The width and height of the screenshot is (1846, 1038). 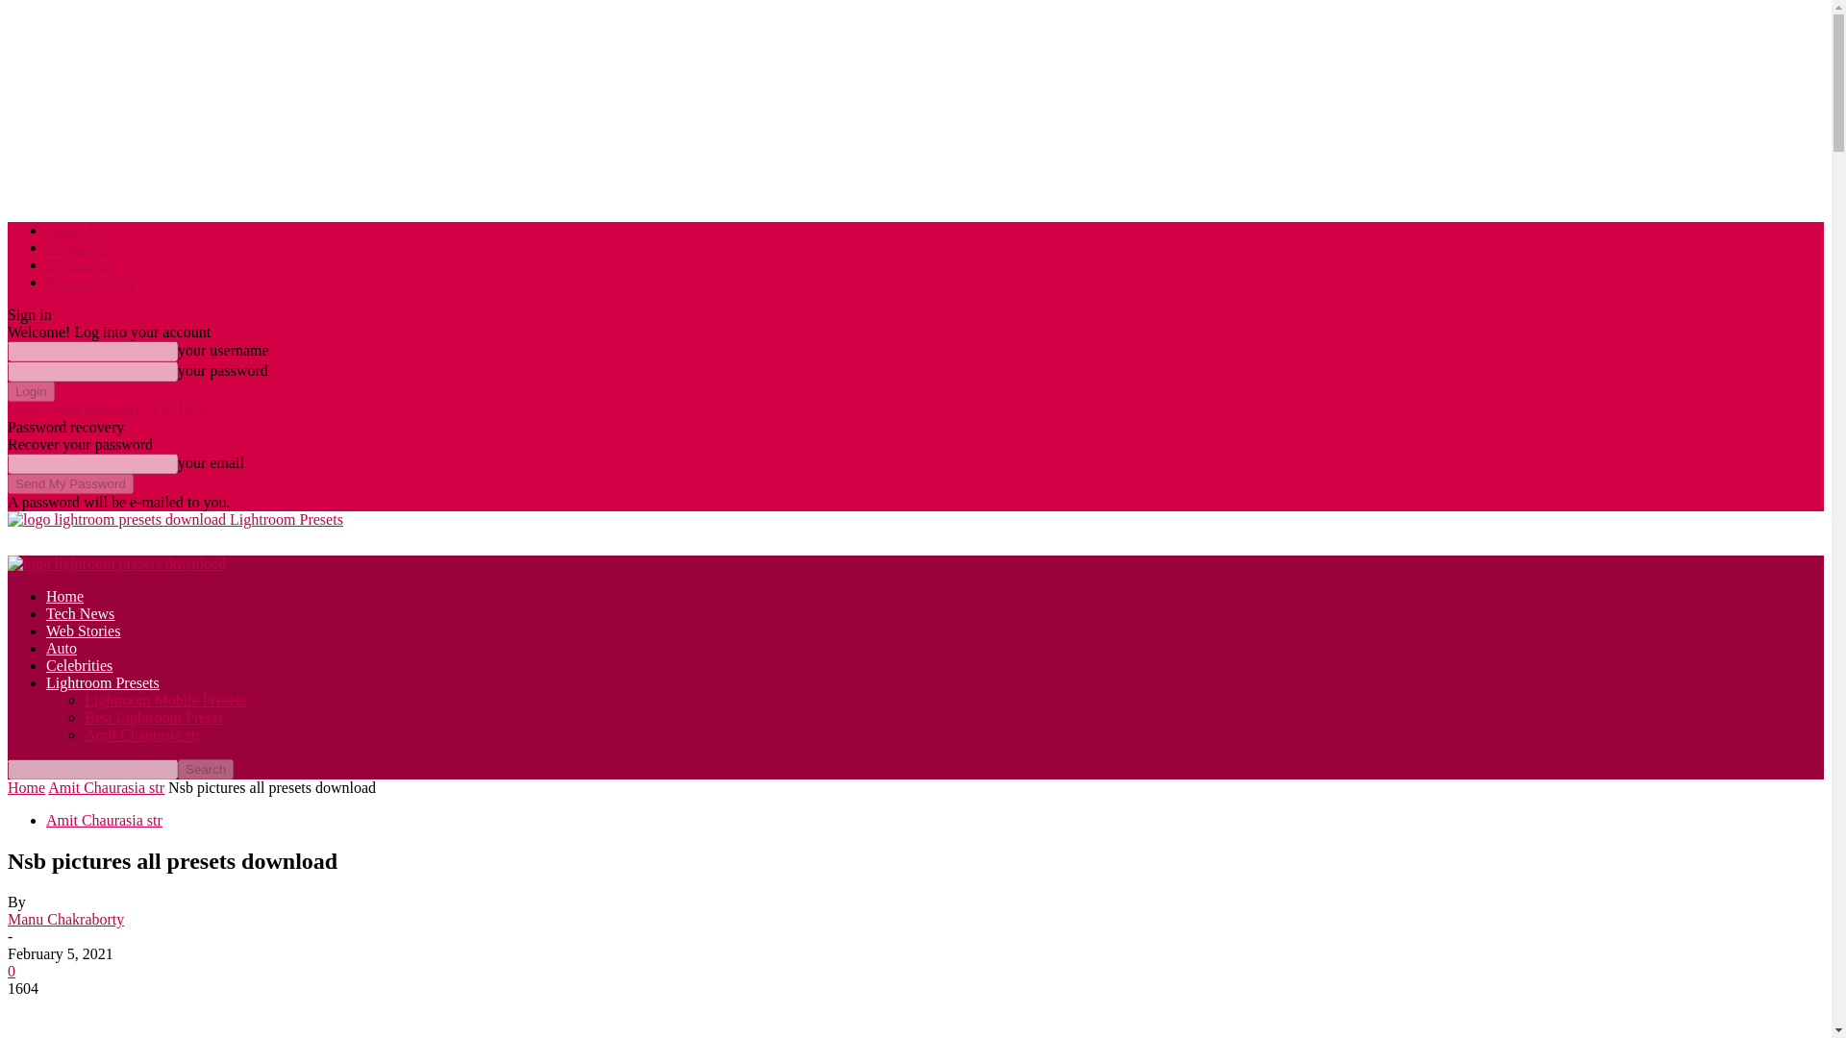 I want to click on About Us, so click(x=75, y=231).